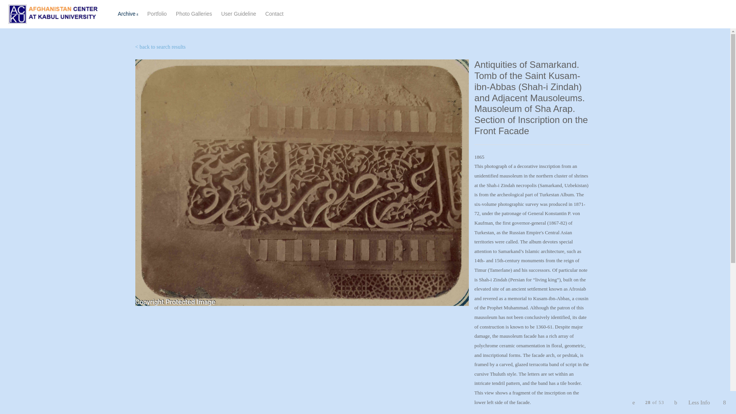 The height and width of the screenshot is (414, 736). Describe the element at coordinates (157, 14) in the screenshot. I see `back to search results` at that location.